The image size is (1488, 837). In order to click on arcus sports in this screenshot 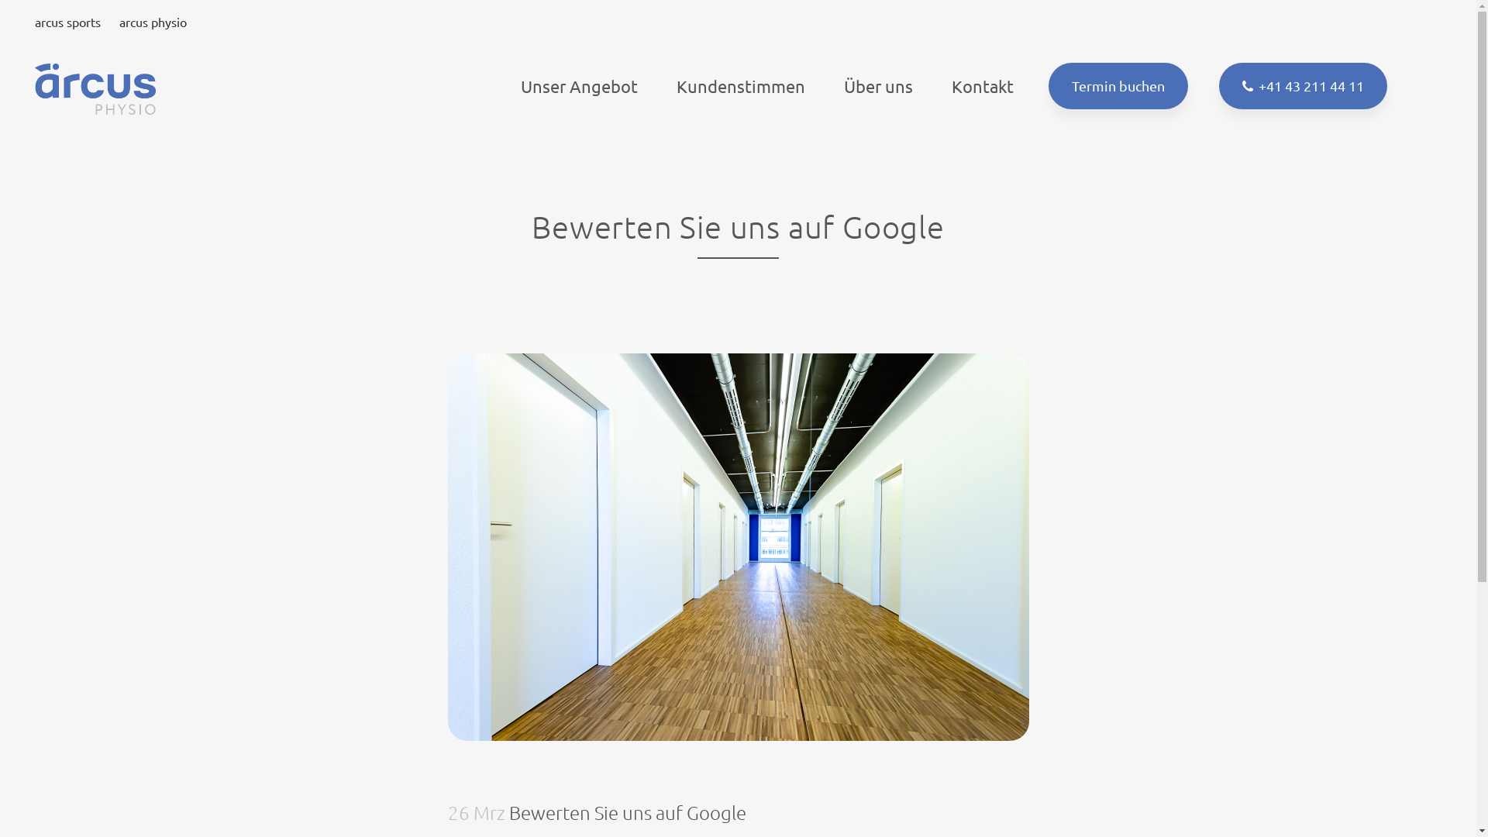, I will do `click(68, 22)`.